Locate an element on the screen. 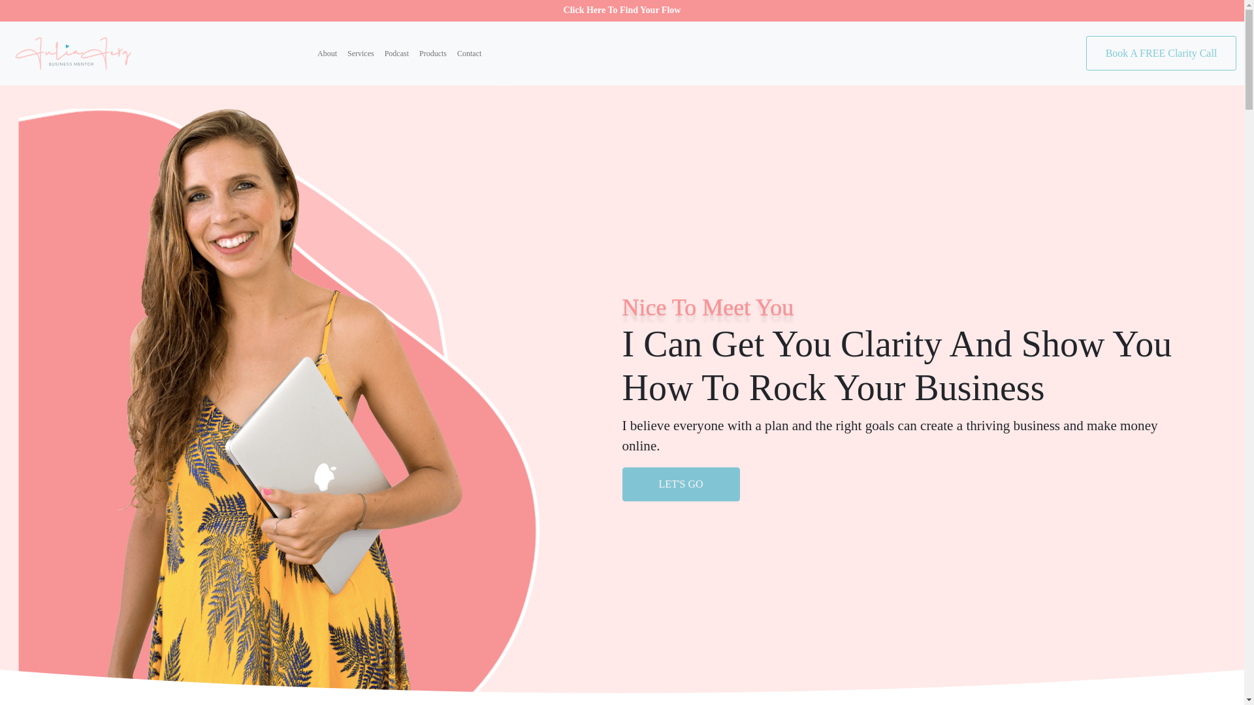 The image size is (1254, 705). LET'S GO is located at coordinates (681, 484).